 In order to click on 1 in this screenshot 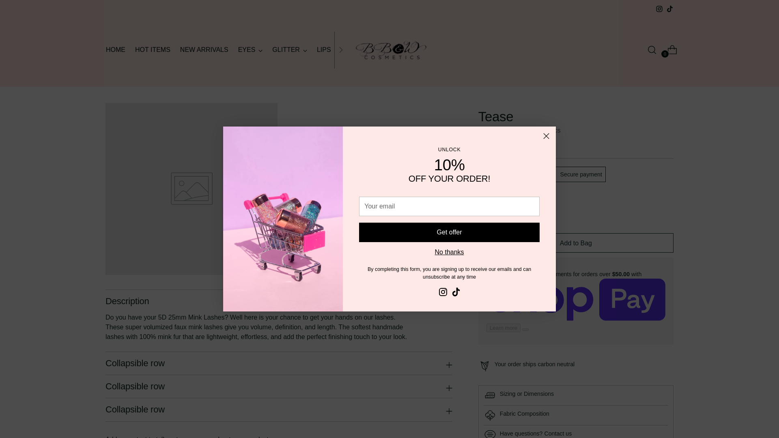, I will do `click(498, 213)`.